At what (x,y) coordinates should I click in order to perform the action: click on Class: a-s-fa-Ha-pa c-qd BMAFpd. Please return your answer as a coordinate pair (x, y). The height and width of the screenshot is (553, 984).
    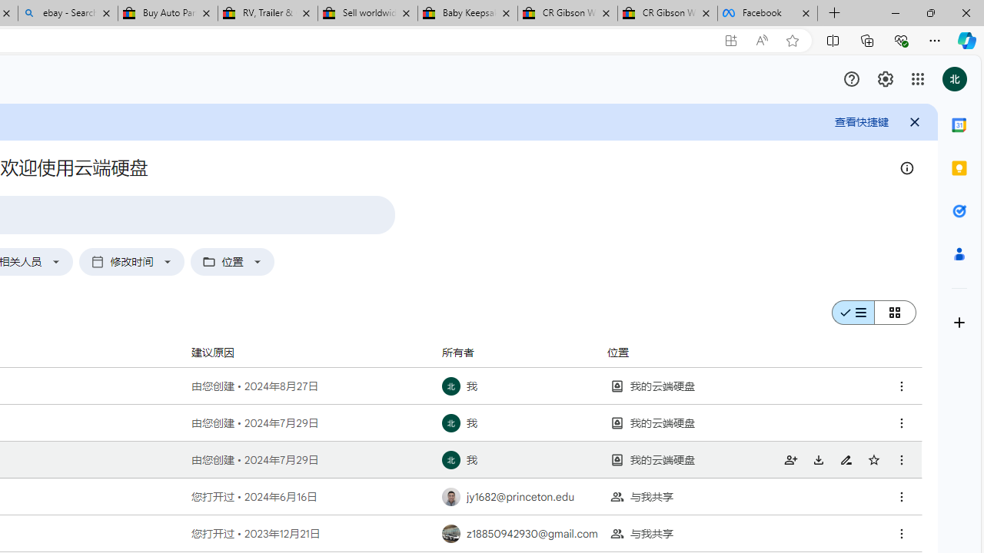
    Looking at the image, I should click on (873, 459).